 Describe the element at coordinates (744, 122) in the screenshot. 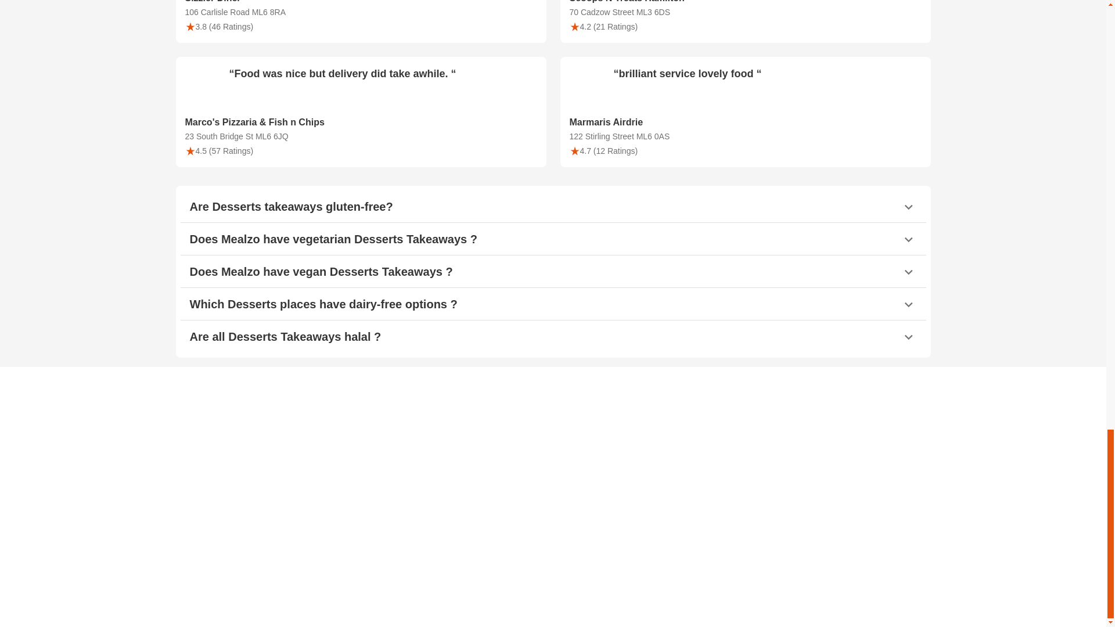

I see `Marmaris Airdrie` at that location.